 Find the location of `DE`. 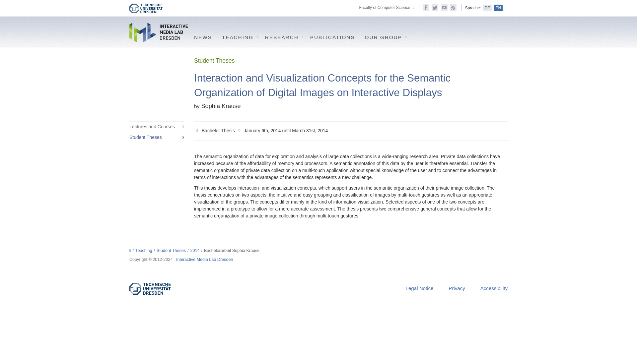

DE is located at coordinates (487, 8).